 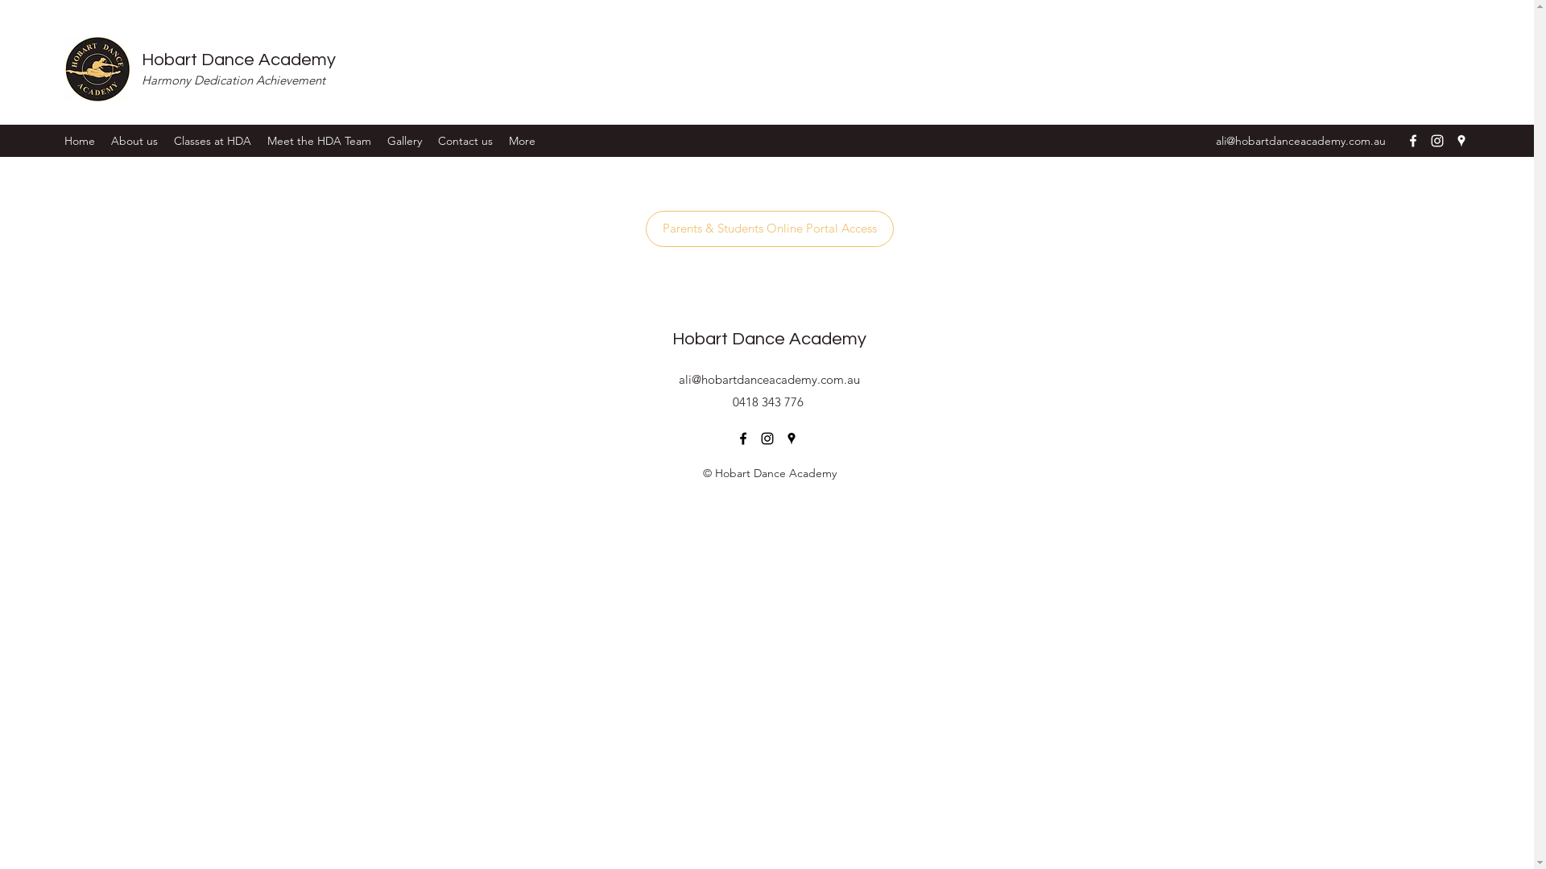 I want to click on Home, so click(x=80, y=141).